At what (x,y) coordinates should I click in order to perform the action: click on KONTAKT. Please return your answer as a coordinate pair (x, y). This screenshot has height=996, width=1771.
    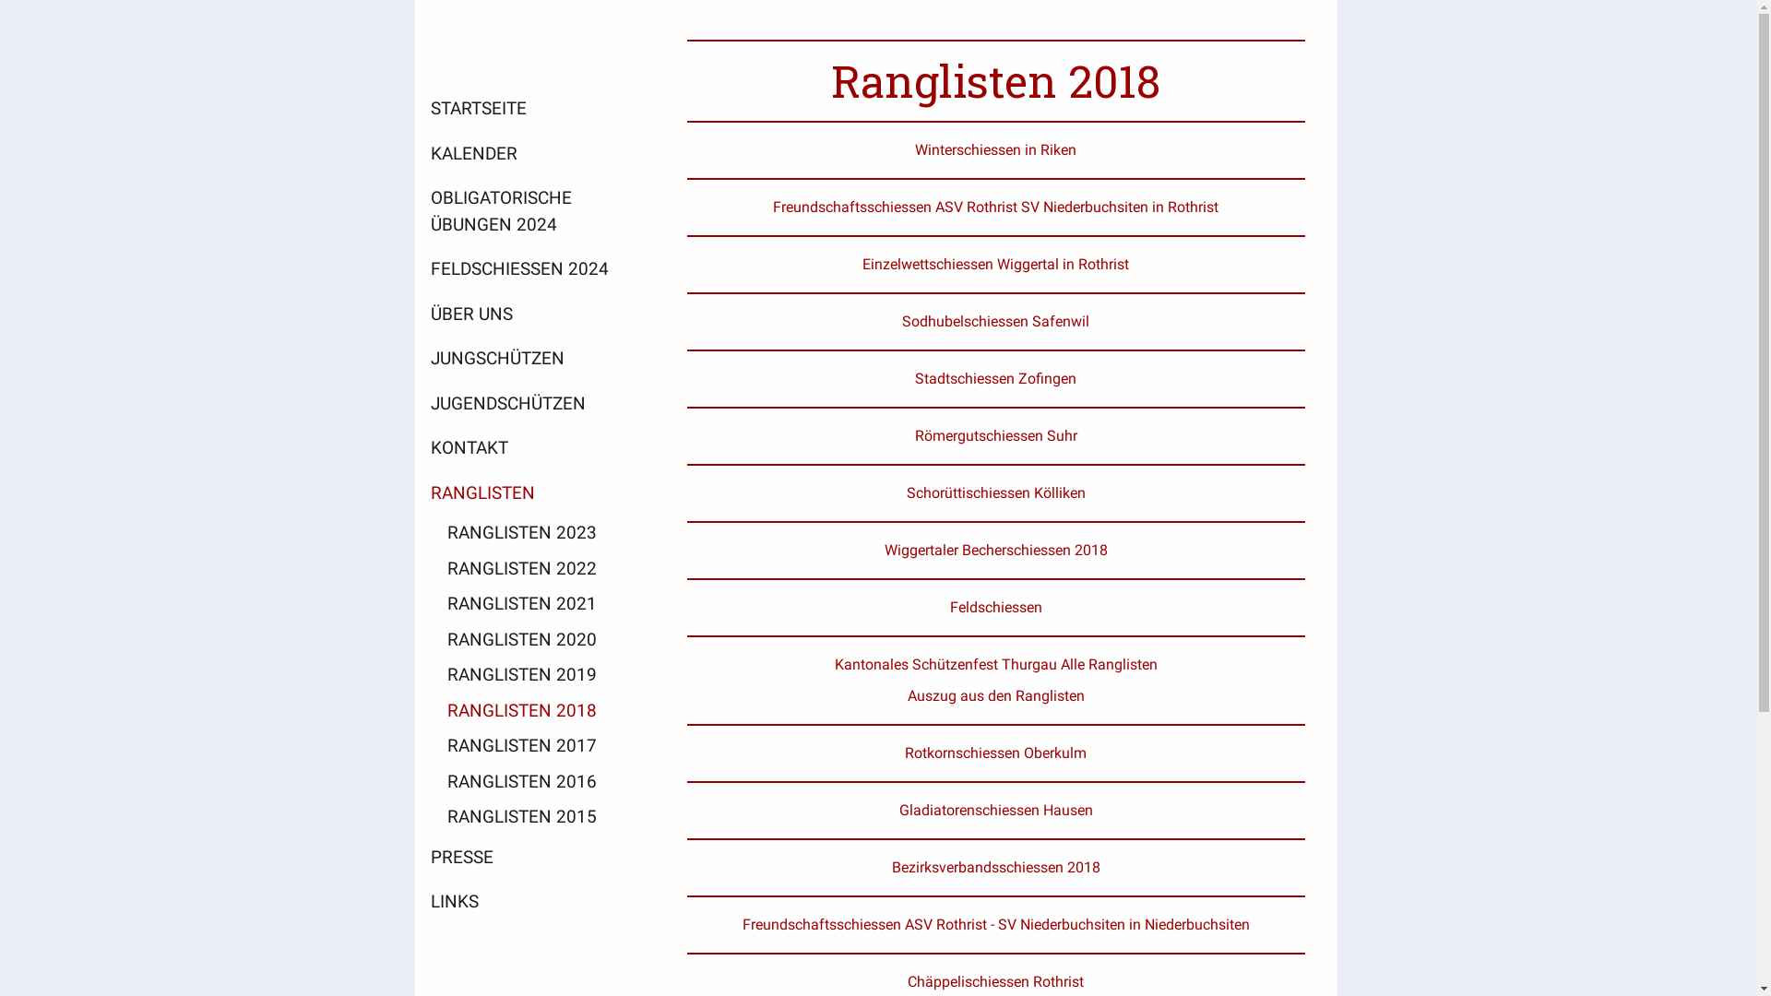
    Looking at the image, I should click on (535, 448).